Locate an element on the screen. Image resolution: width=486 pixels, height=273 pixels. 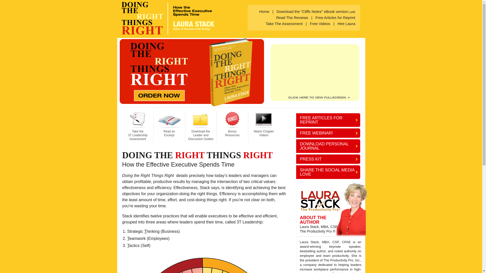
Read The Reviews is located at coordinates (292, 18).